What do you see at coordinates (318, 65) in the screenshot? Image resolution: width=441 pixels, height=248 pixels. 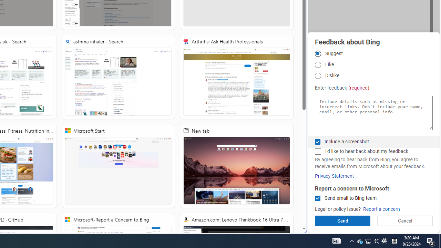 I see `Like` at bounding box center [318, 65].